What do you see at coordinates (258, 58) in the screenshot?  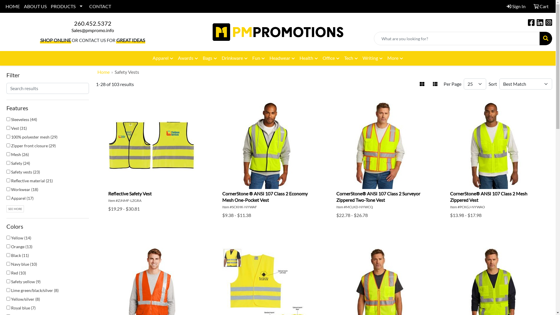 I see `Fun` at bounding box center [258, 58].